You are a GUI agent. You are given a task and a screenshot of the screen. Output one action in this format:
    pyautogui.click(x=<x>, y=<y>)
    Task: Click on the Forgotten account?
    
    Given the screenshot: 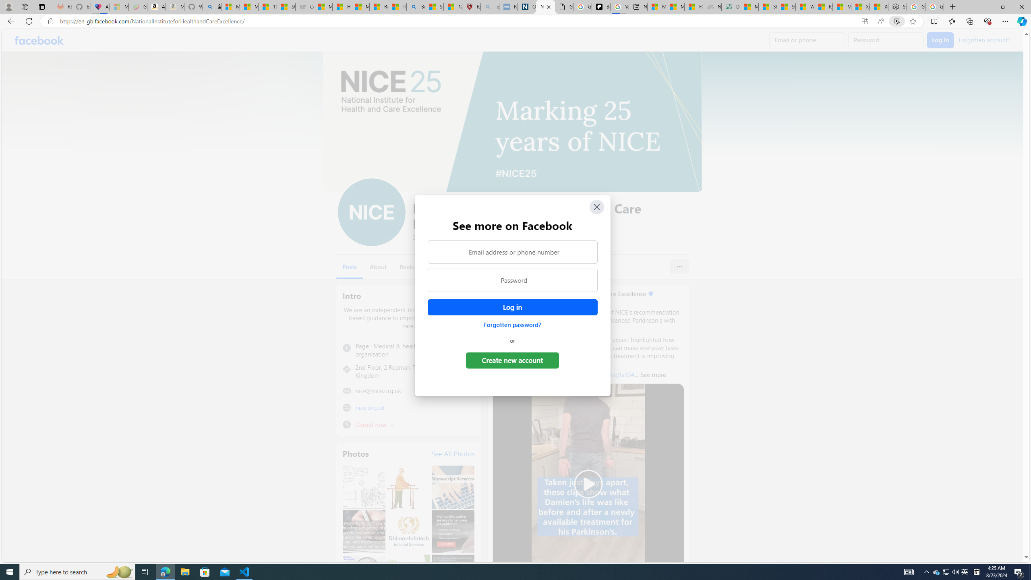 What is the action you would take?
    pyautogui.click(x=984, y=39)
    